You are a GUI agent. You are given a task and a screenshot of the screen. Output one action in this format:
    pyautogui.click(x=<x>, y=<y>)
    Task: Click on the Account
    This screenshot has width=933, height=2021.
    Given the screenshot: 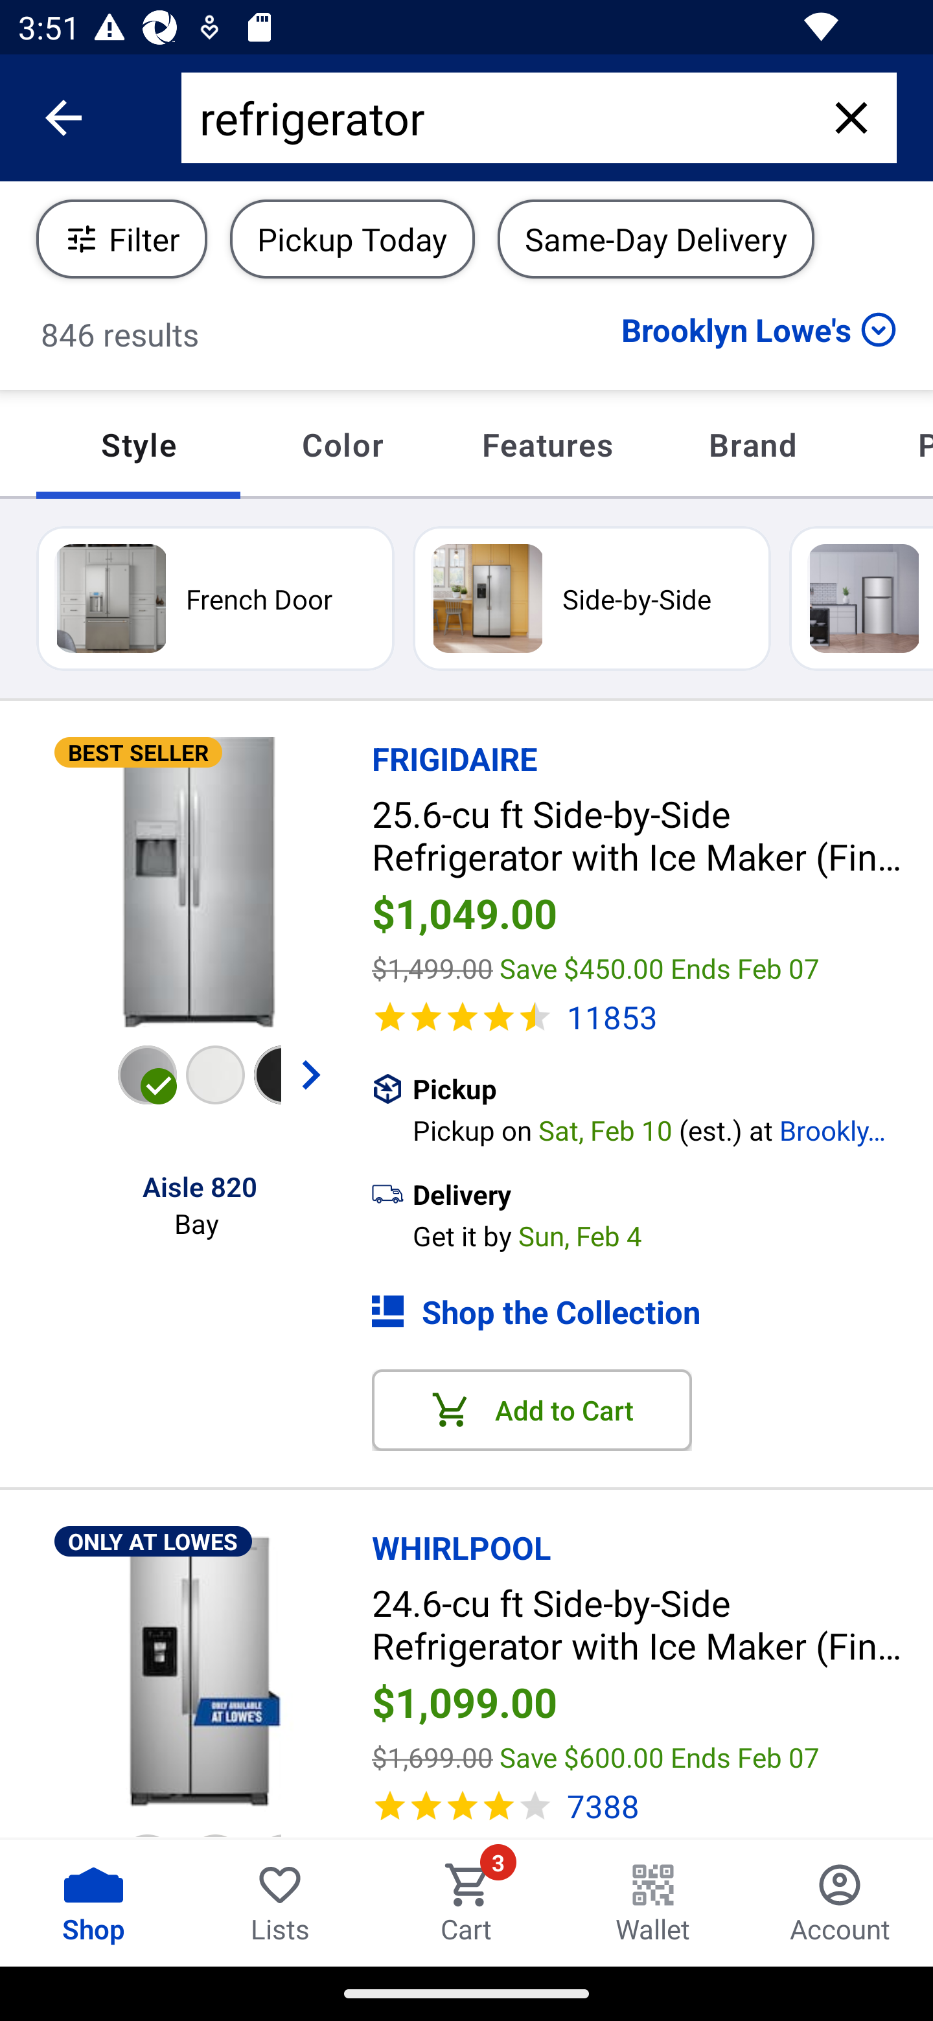 What is the action you would take?
    pyautogui.click(x=840, y=1902)
    